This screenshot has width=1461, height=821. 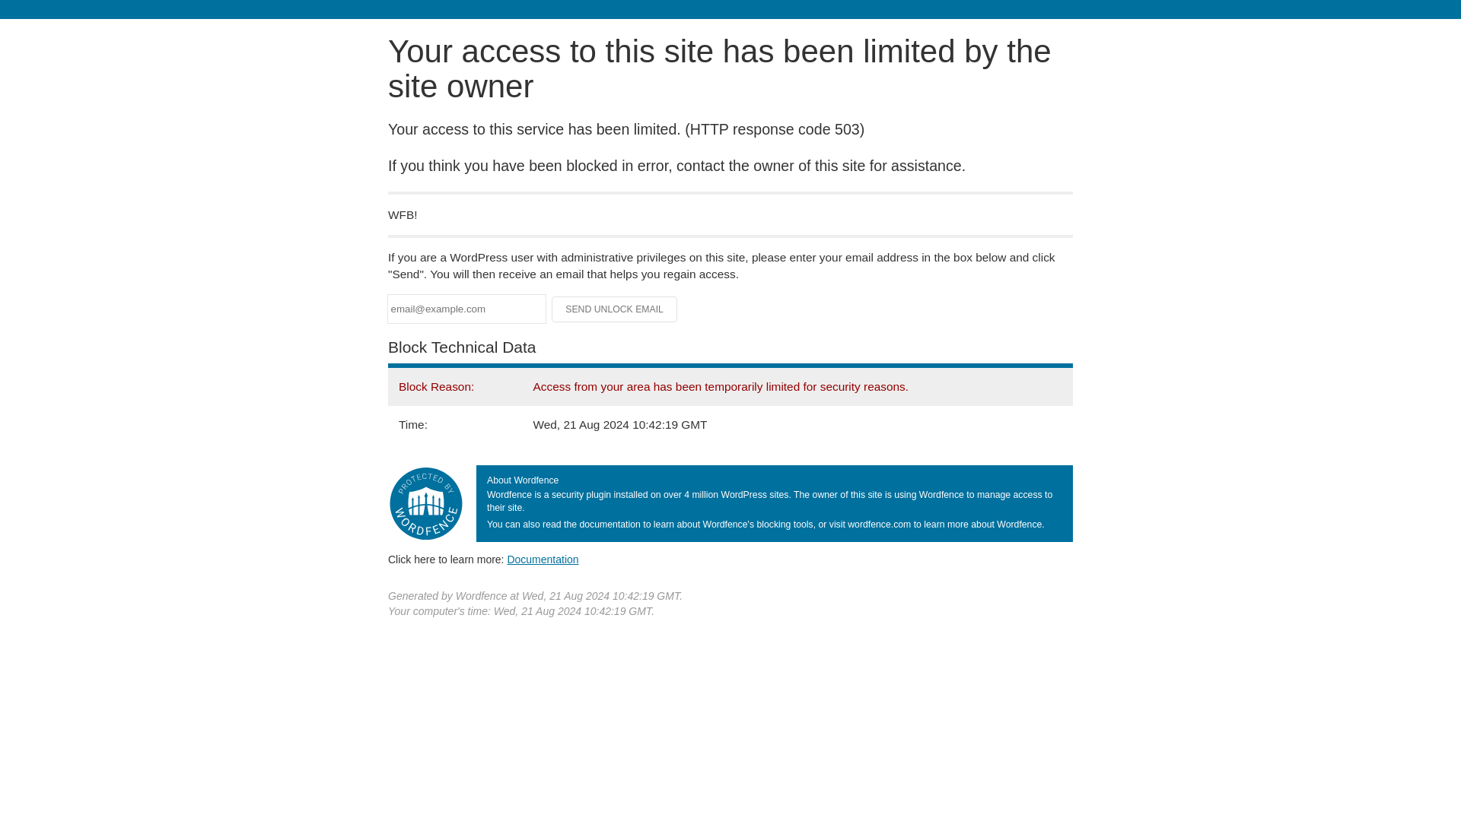 I want to click on Documentation, so click(x=543, y=559).